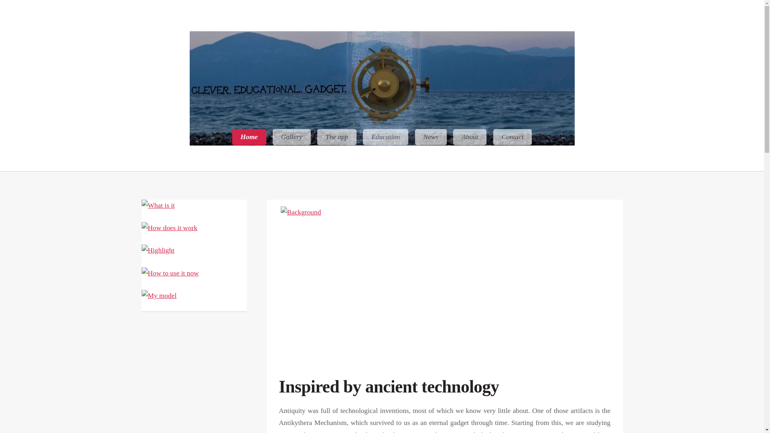  Describe the element at coordinates (337, 137) in the screenshot. I see `The app` at that location.